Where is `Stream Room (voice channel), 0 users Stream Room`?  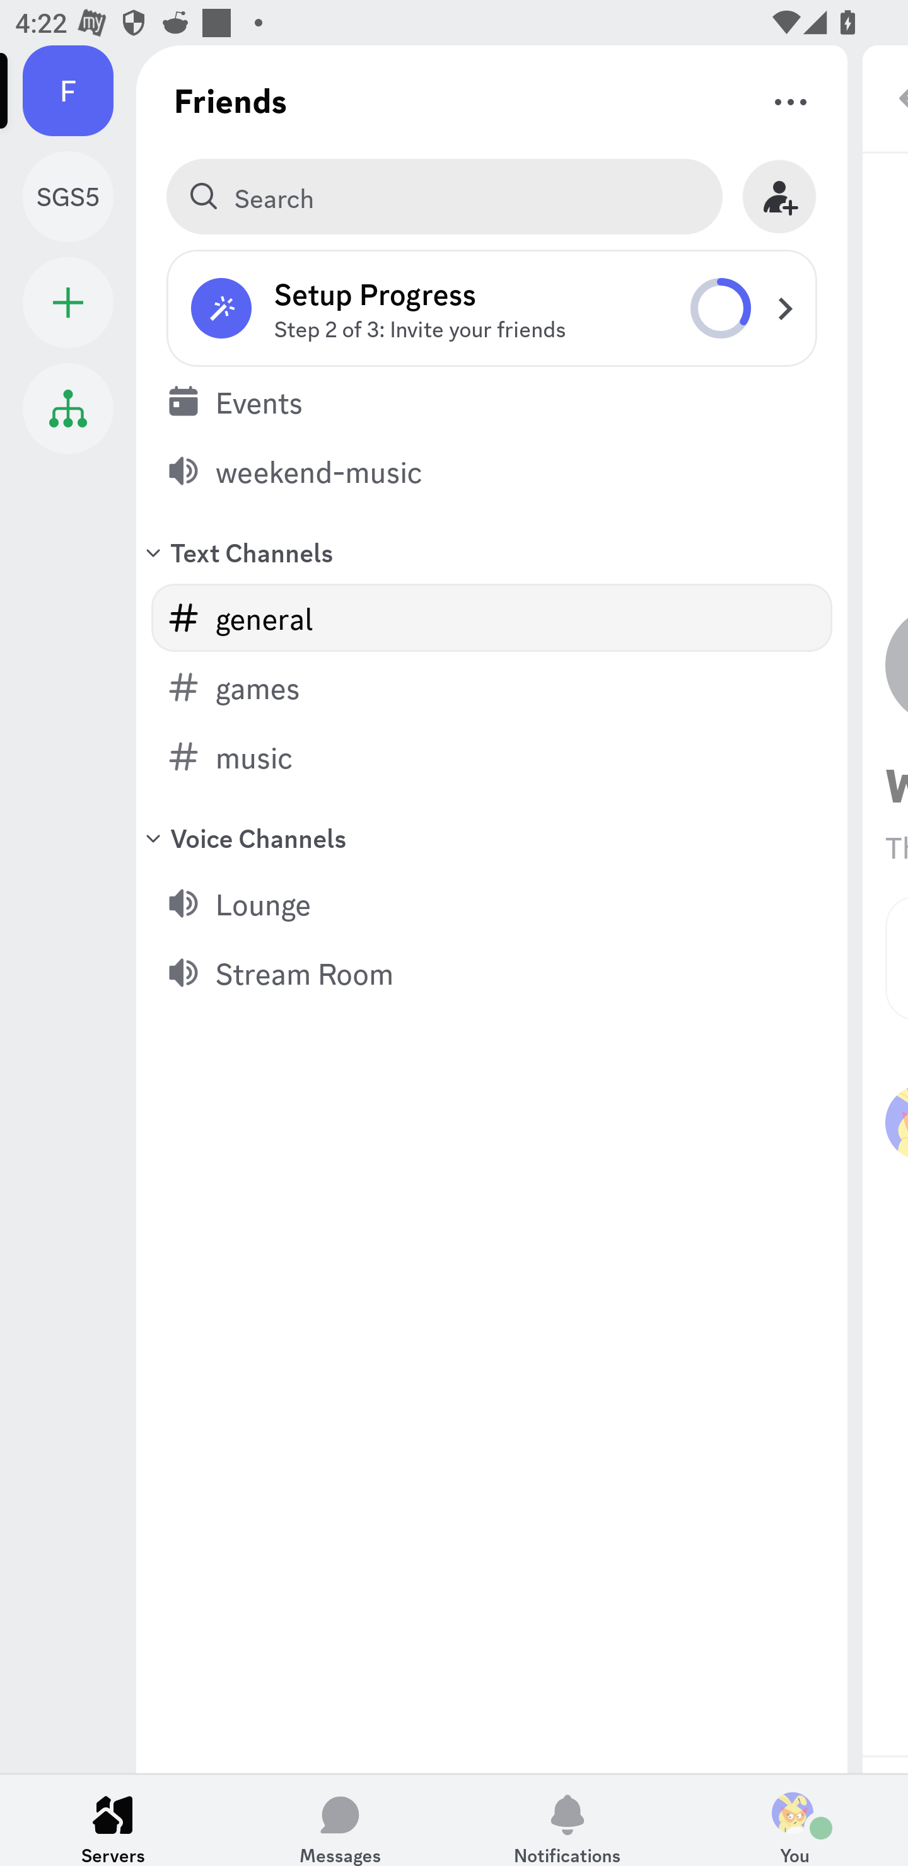 Stream Room (voice channel), 0 users Stream Room is located at coordinates (492, 973).